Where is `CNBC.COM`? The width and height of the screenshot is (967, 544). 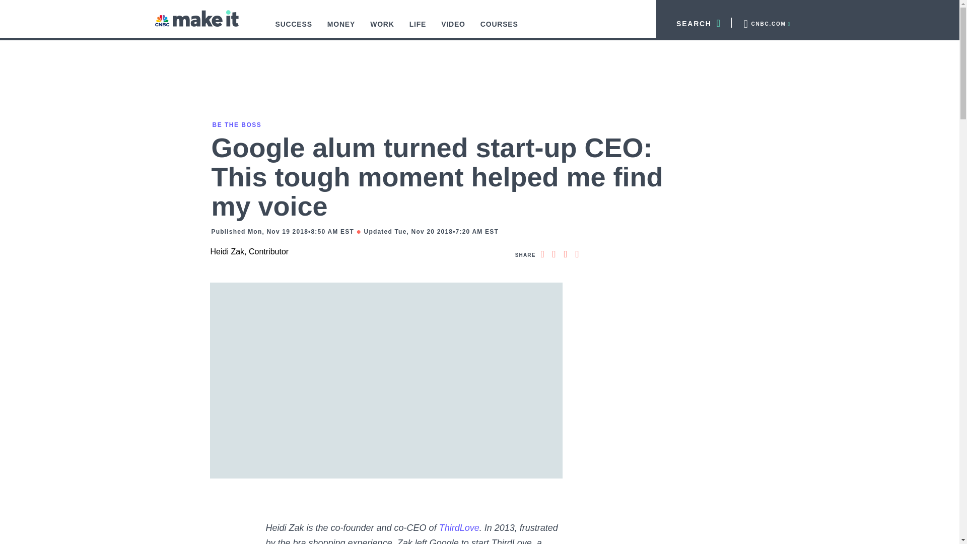
CNBC.COM is located at coordinates (766, 22).